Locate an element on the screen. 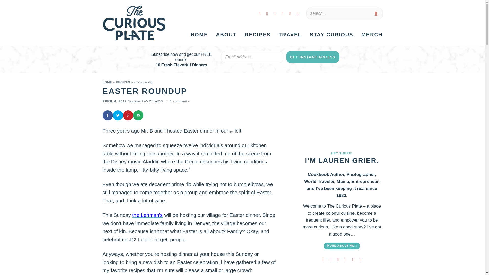  ABOUT is located at coordinates (226, 35).